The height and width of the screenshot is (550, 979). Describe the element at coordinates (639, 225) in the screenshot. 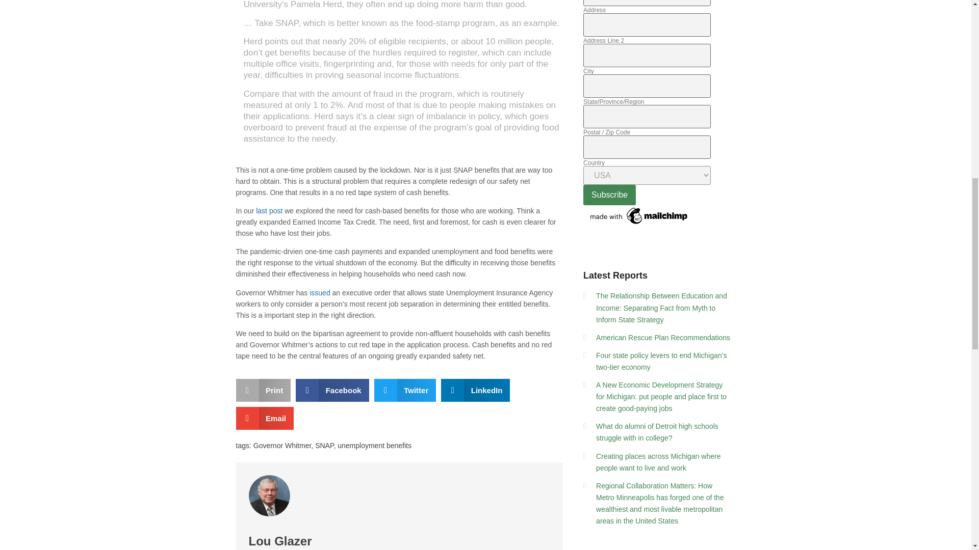

I see `Mailchimp - email marketing made easy and fun` at that location.